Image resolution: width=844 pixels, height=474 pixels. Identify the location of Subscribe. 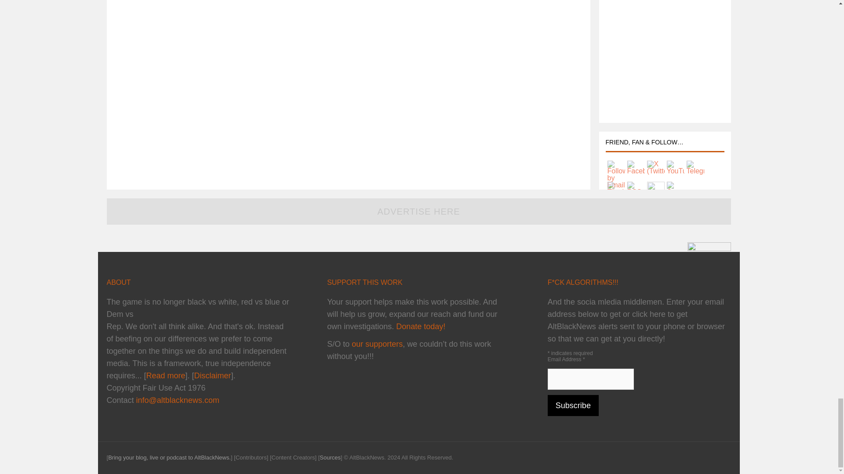
(573, 406).